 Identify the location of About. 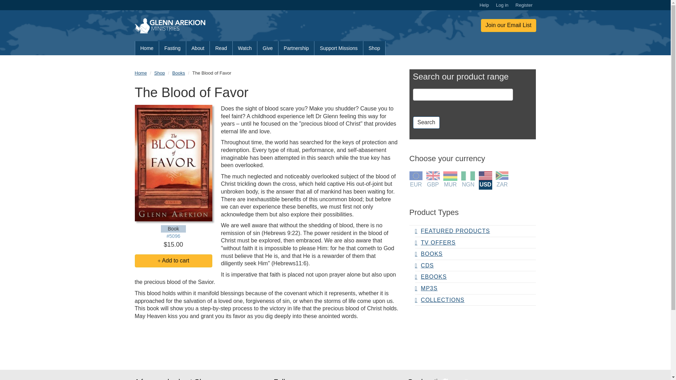
(198, 48).